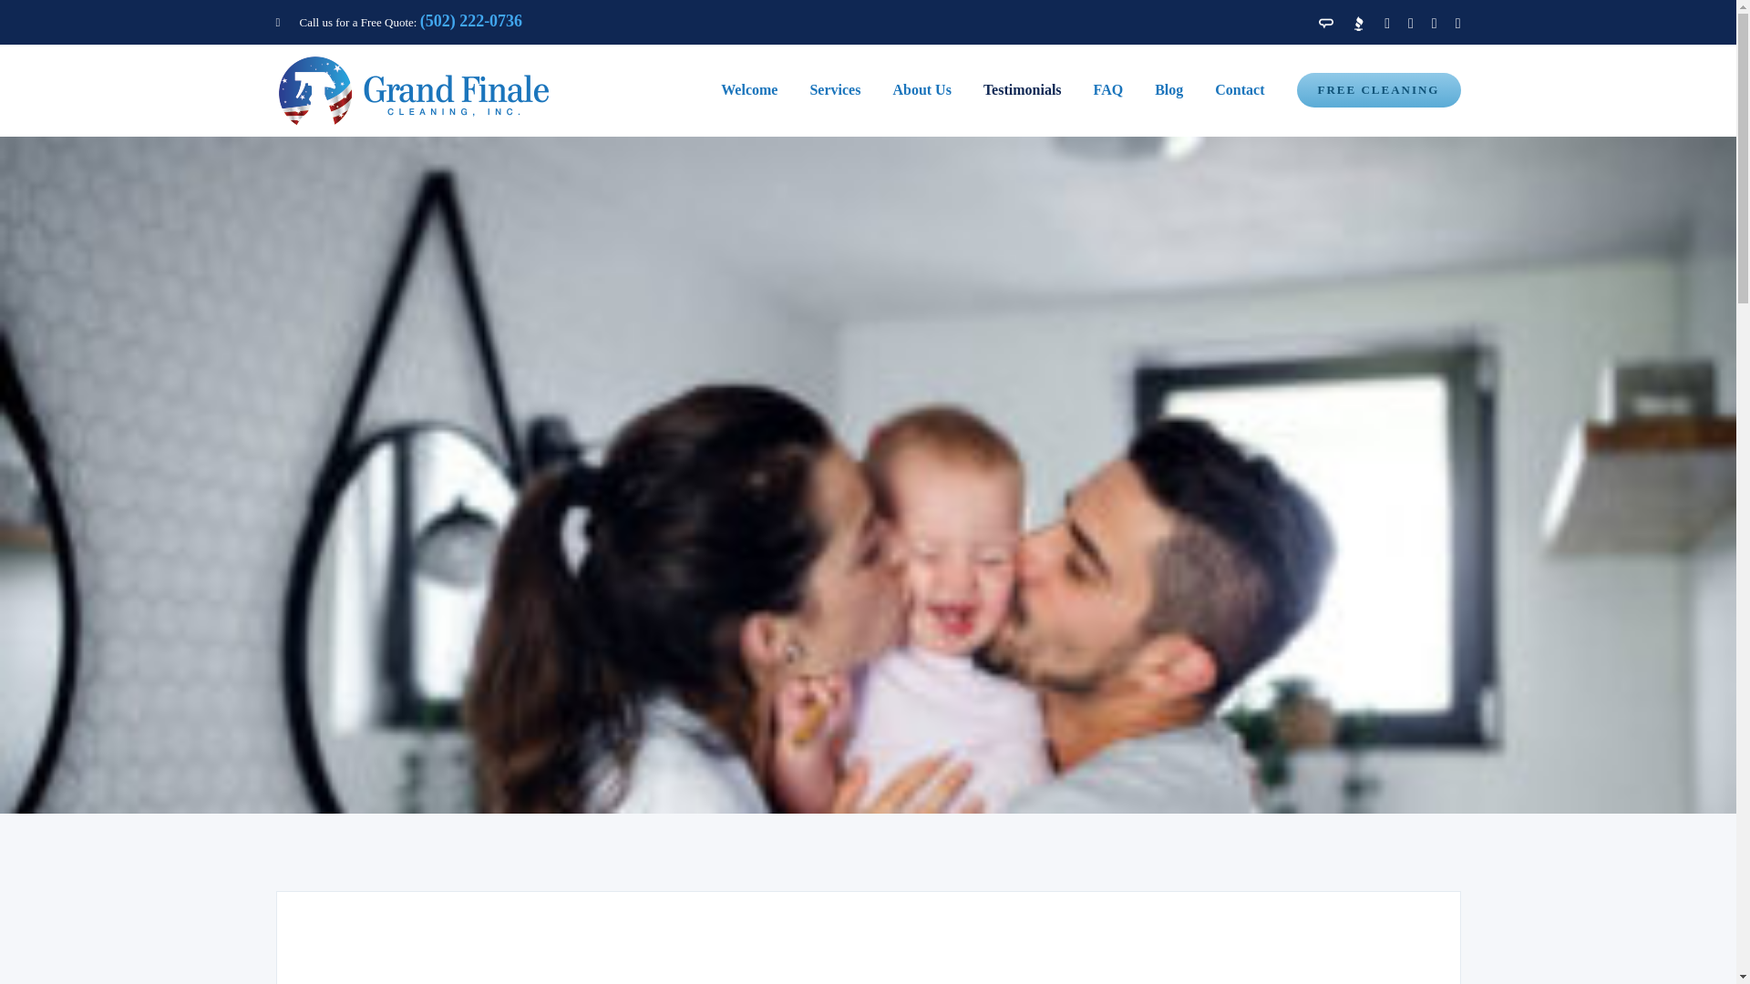 Image resolution: width=1750 pixels, height=984 pixels. I want to click on Better Business Bureau, so click(1358, 24).